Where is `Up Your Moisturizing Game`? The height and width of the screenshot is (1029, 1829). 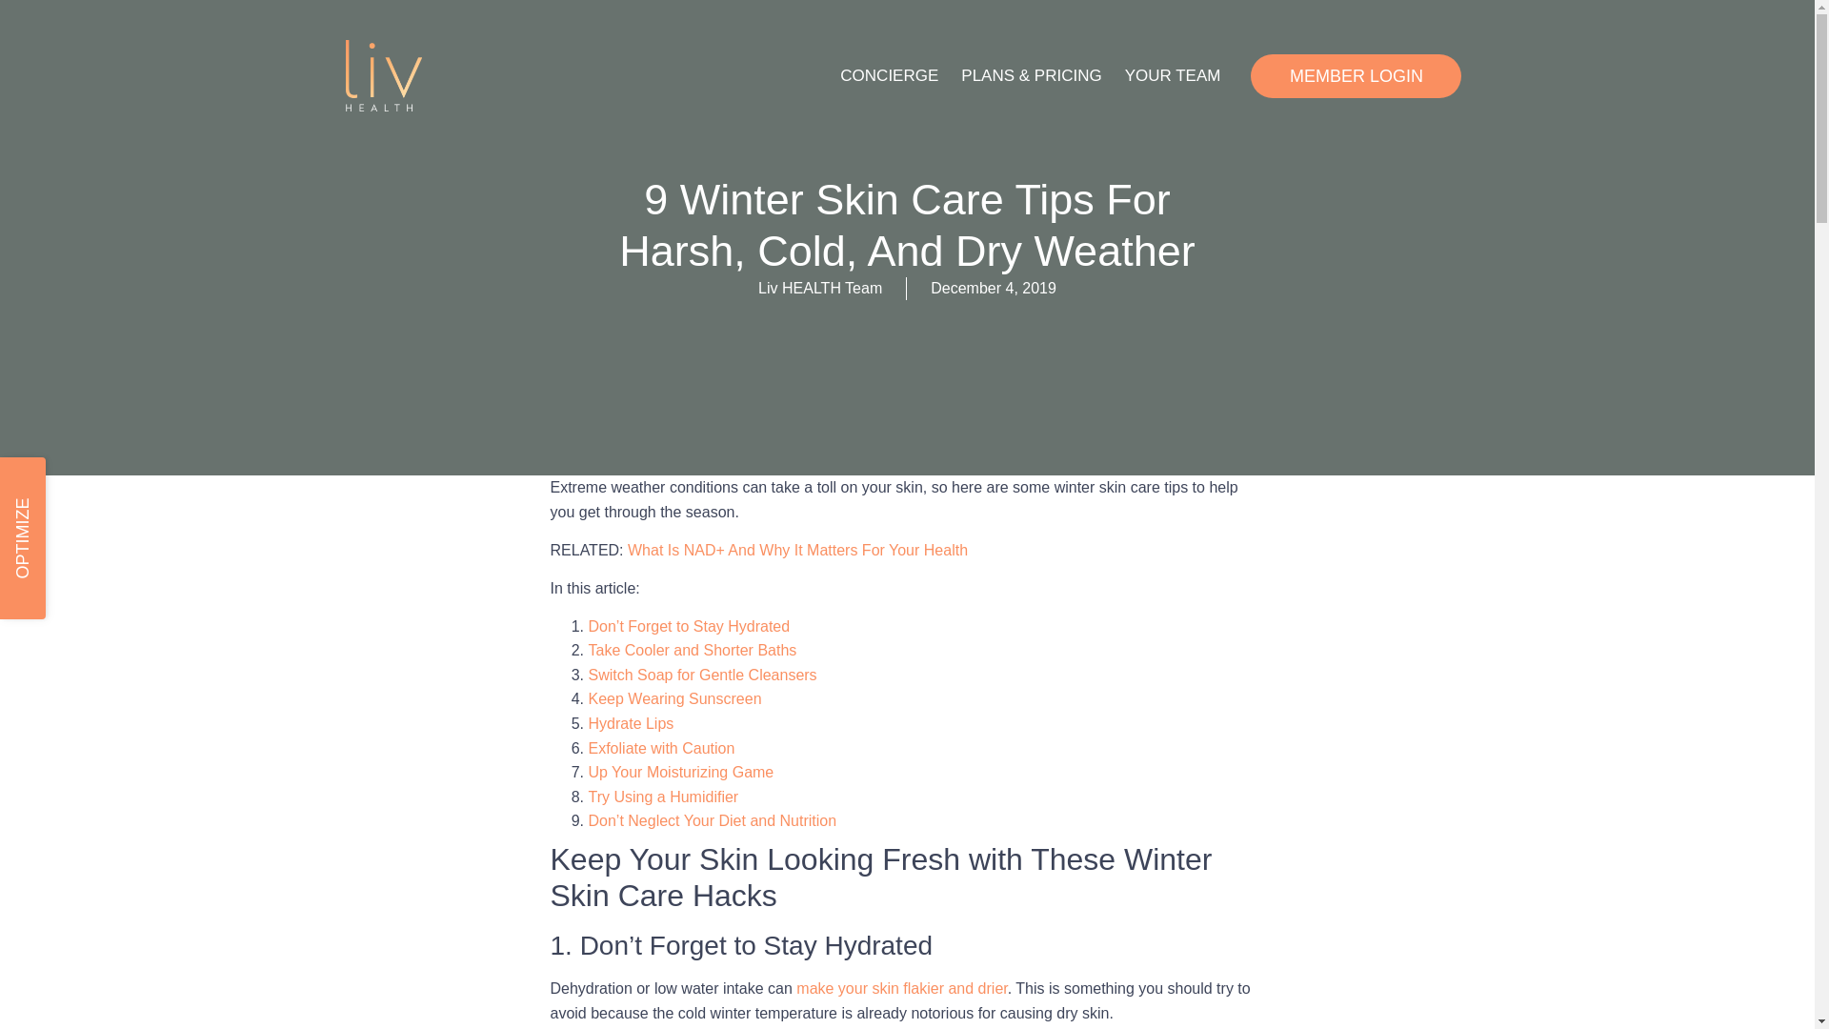 Up Your Moisturizing Game is located at coordinates (681, 772).